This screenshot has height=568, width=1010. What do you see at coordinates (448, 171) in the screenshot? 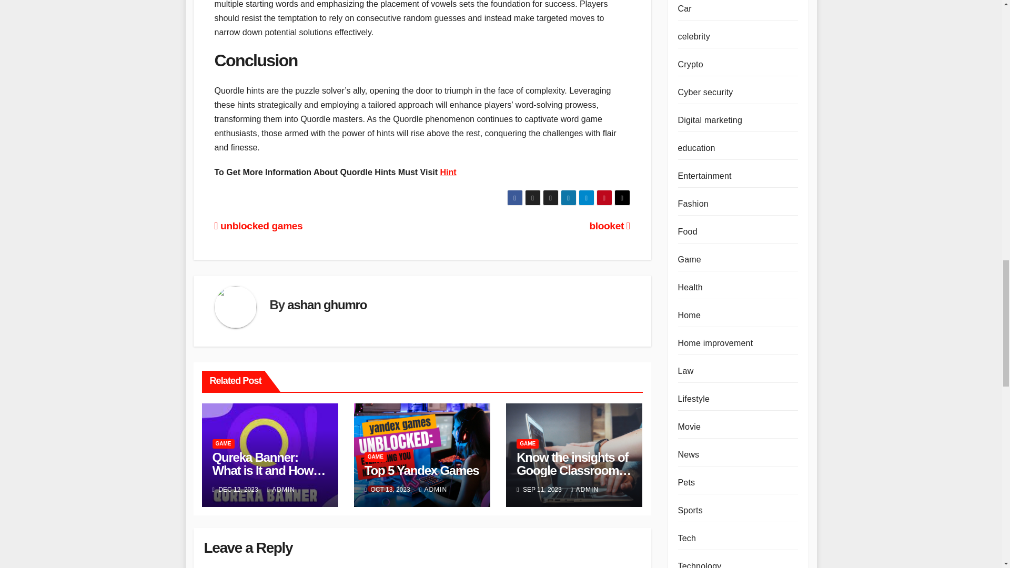
I see `Hint` at bounding box center [448, 171].